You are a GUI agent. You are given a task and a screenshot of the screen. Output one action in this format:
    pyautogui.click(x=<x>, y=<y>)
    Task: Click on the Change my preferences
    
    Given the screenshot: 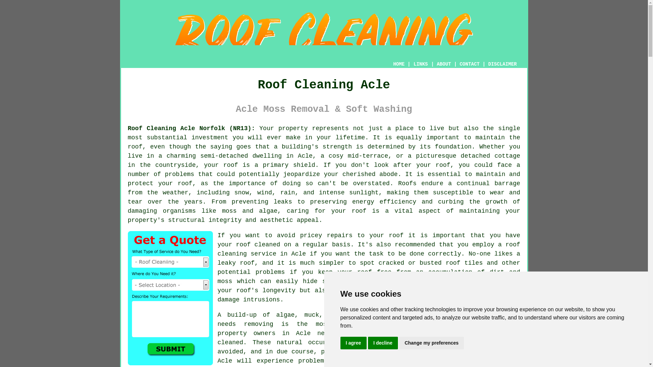 What is the action you would take?
    pyautogui.click(x=432, y=343)
    